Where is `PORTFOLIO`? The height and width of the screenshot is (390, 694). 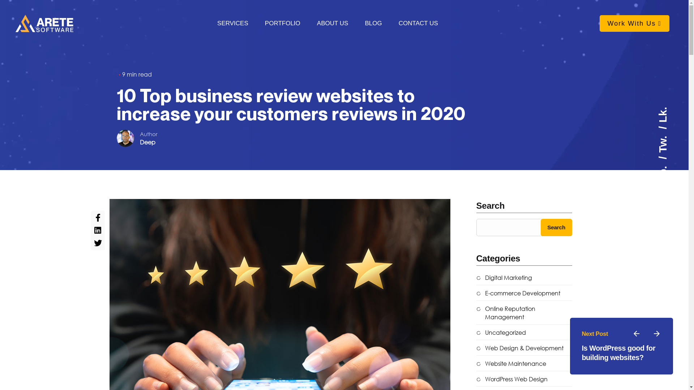
PORTFOLIO is located at coordinates (283, 23).